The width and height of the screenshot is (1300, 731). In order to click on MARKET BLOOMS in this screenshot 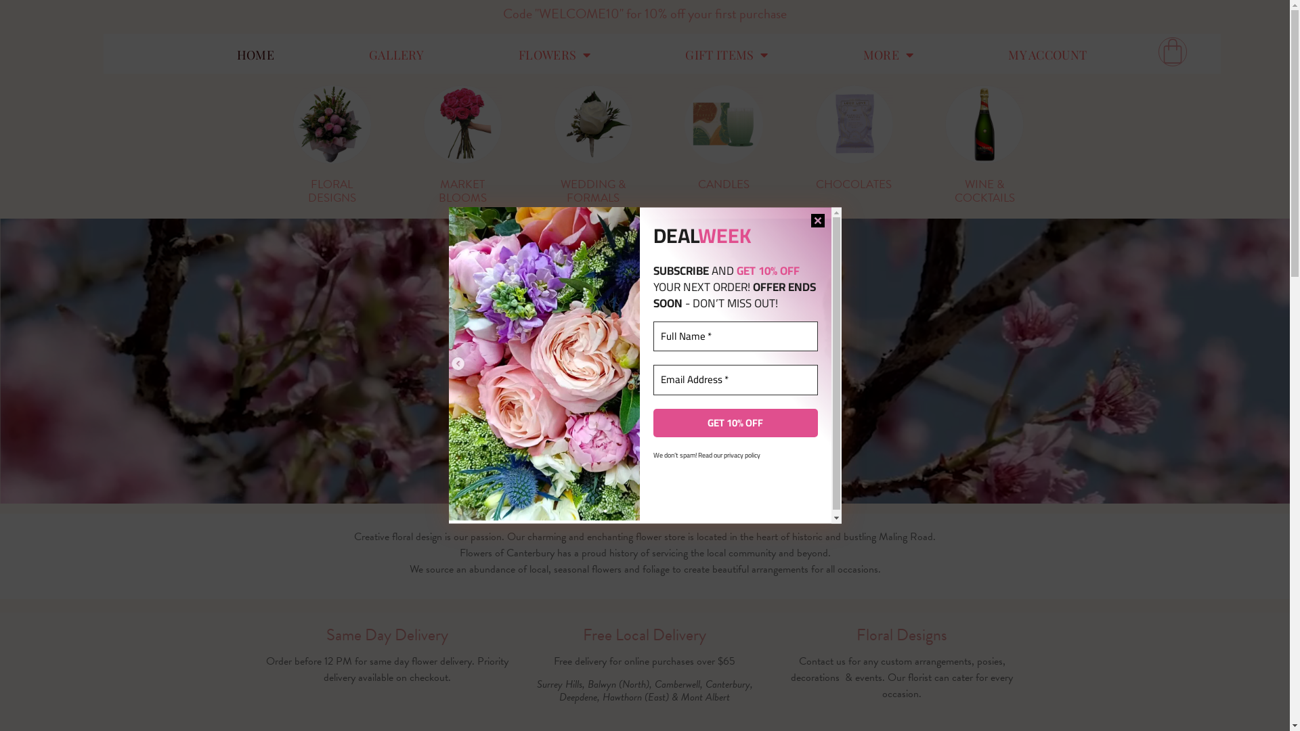, I will do `click(462, 146)`.